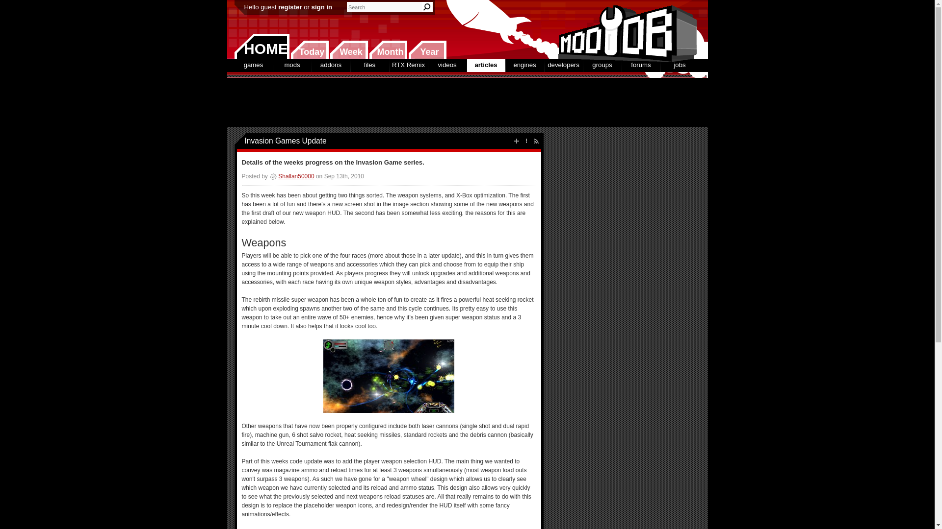 The width and height of the screenshot is (942, 529). Describe the element at coordinates (446, 65) in the screenshot. I see `videos` at that location.